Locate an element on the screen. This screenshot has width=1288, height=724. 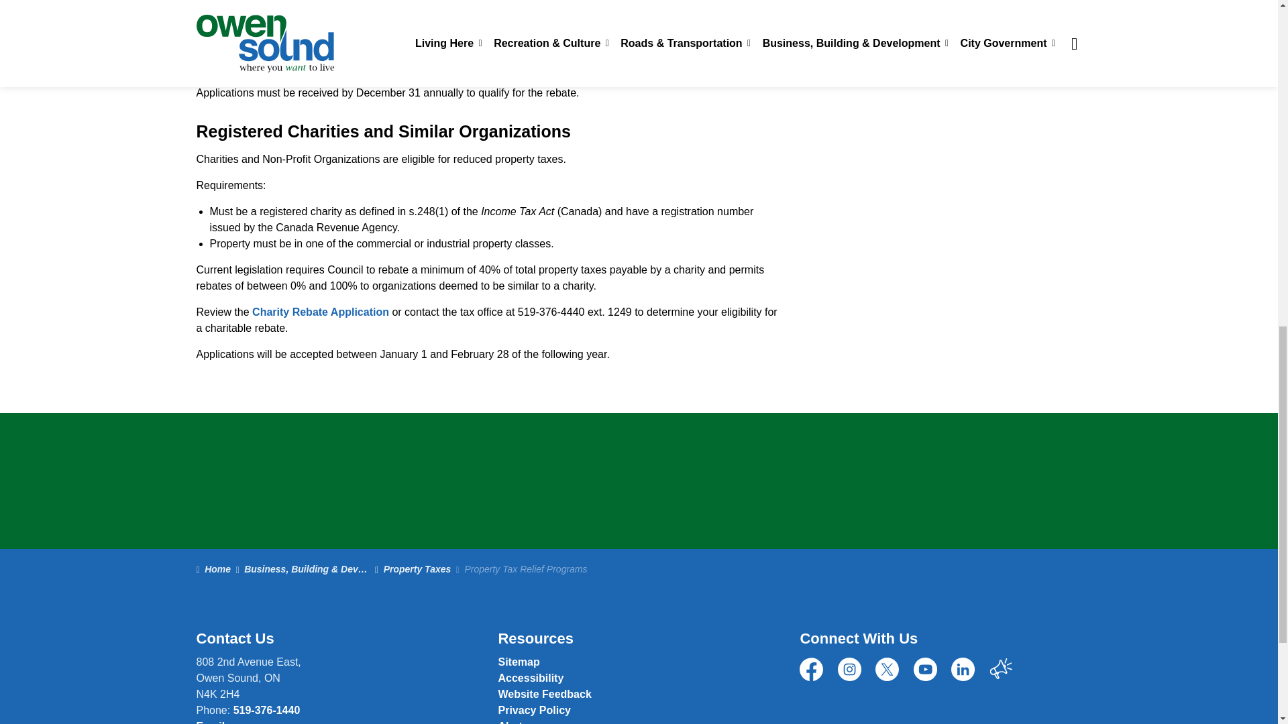
319 Application Owen Sound 002 is located at coordinates (331, 66).